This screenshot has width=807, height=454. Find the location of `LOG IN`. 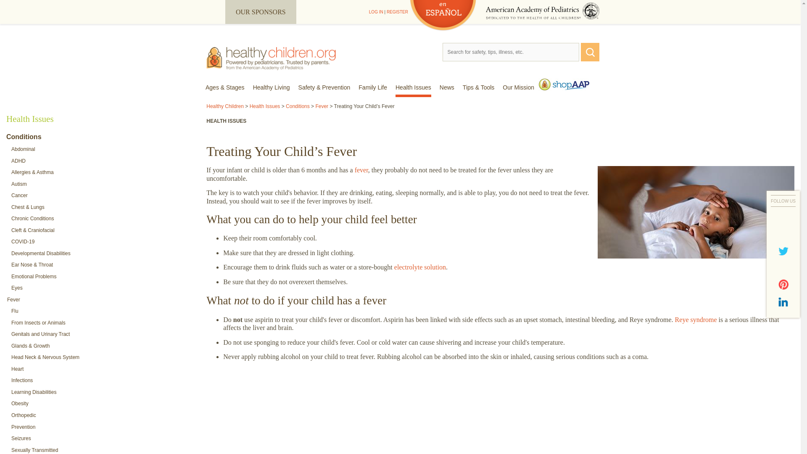

LOG IN is located at coordinates (376, 12).